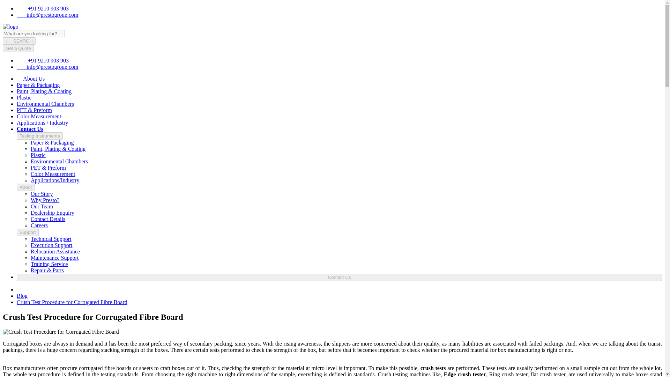 Image resolution: width=670 pixels, height=377 pixels. What do you see at coordinates (52, 245) in the screenshot?
I see `Execution Support` at bounding box center [52, 245].